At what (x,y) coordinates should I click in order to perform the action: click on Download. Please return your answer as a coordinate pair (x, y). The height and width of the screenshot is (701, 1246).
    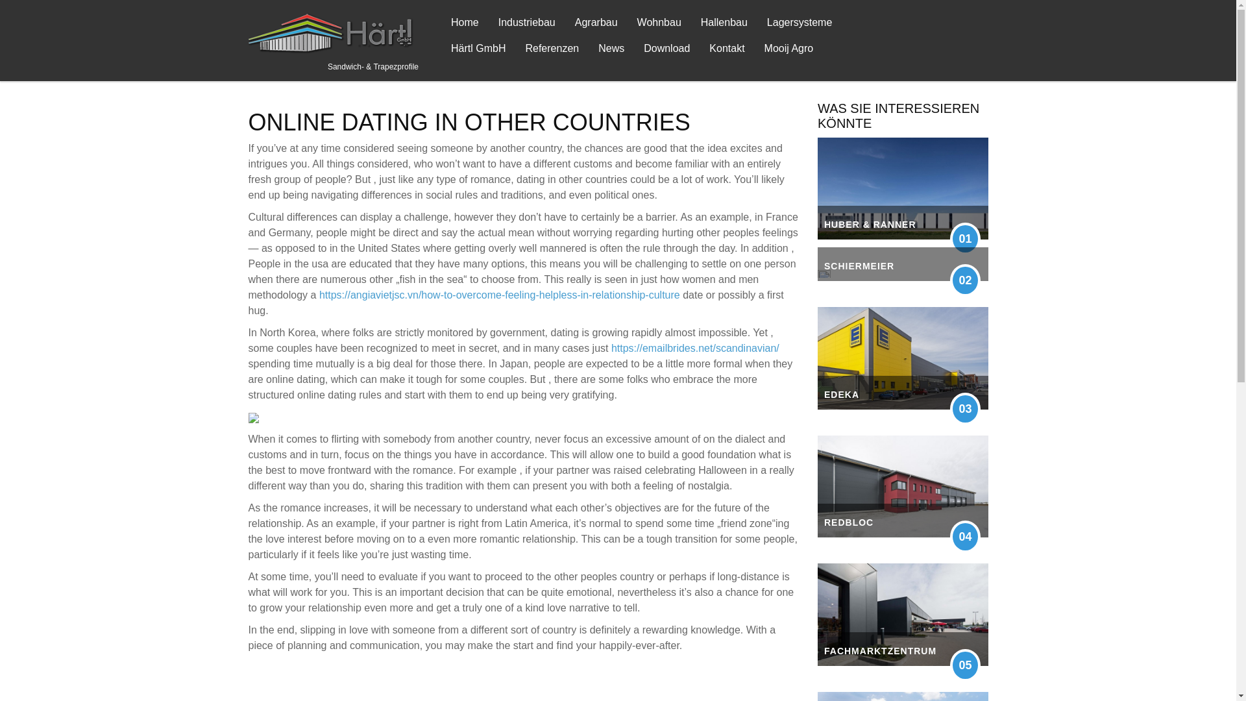
    Looking at the image, I should click on (666, 49).